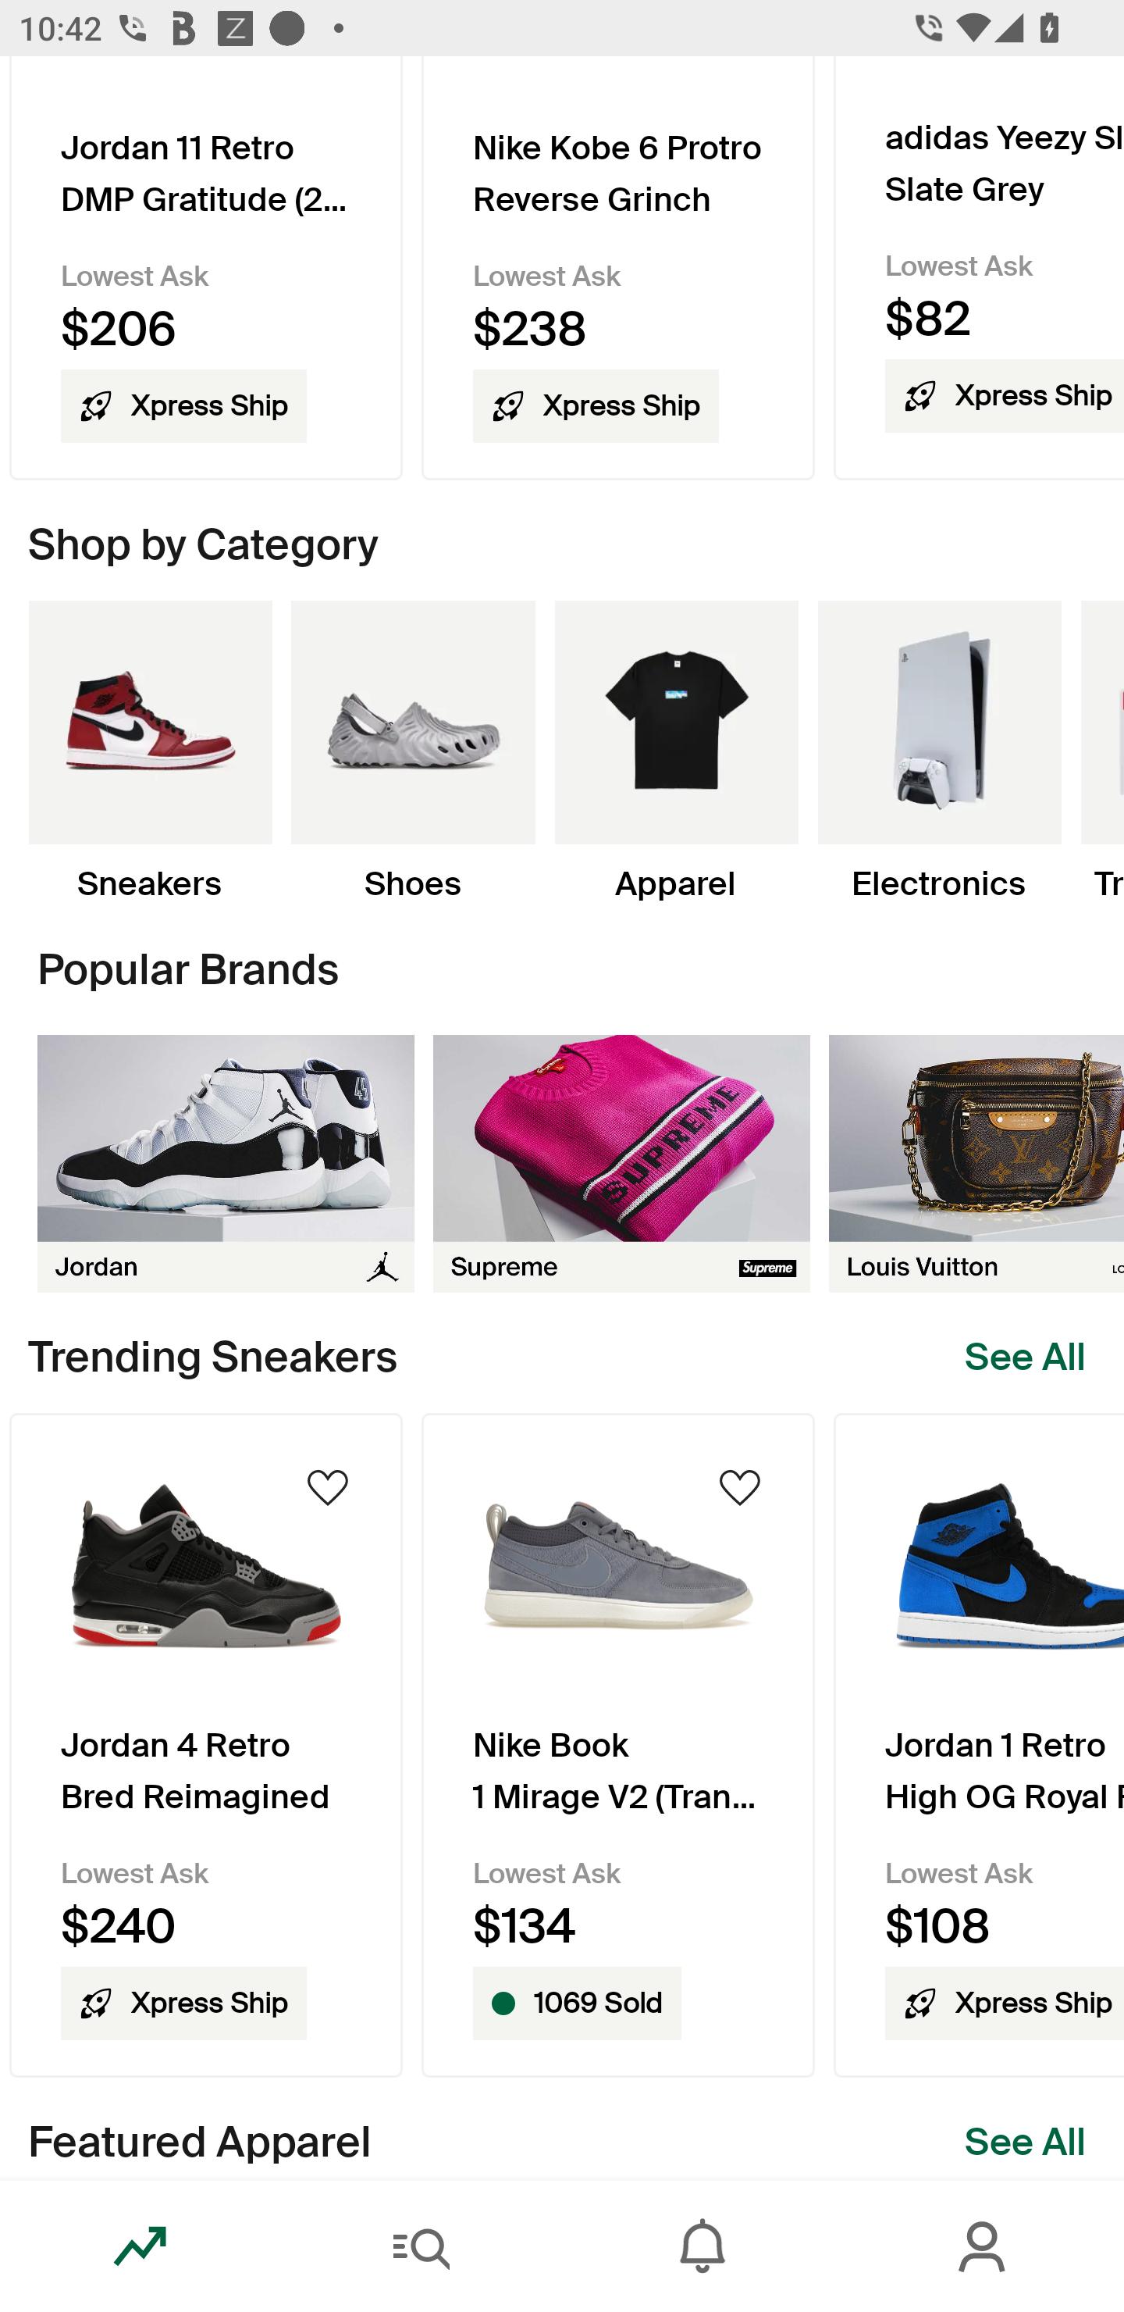 The width and height of the screenshot is (1124, 2312). Describe the element at coordinates (938, 753) in the screenshot. I see `Product Image Electronics` at that location.